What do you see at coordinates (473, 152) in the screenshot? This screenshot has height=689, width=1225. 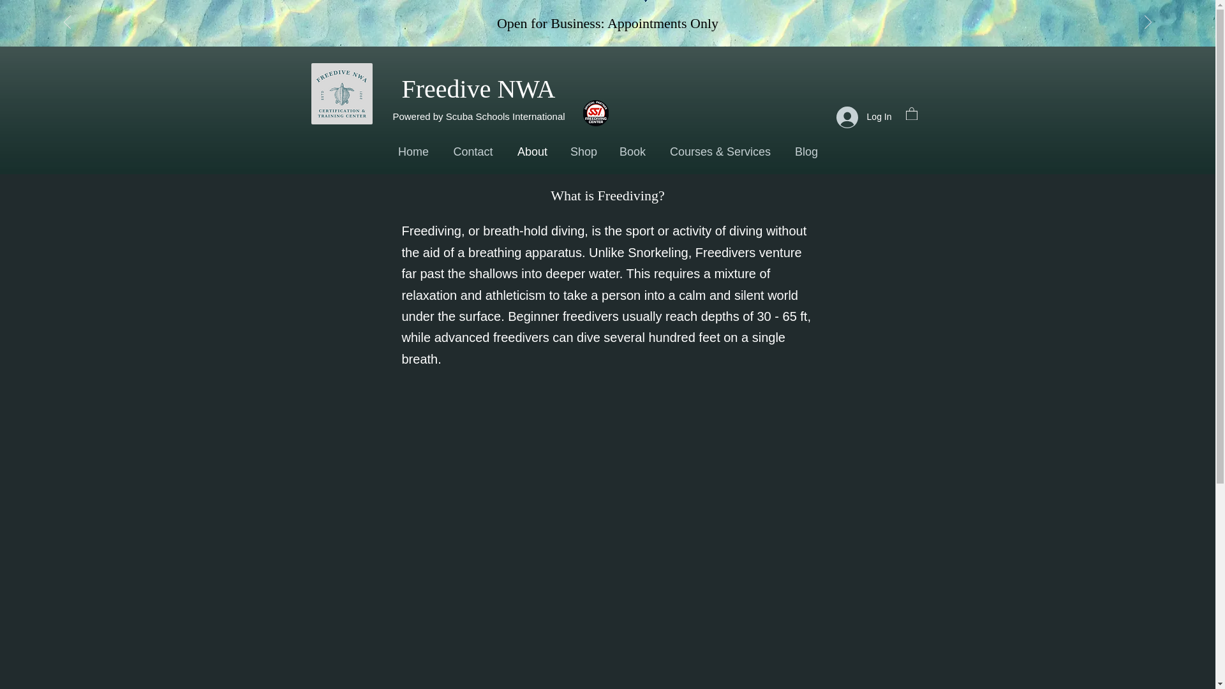 I see `Contact` at bounding box center [473, 152].